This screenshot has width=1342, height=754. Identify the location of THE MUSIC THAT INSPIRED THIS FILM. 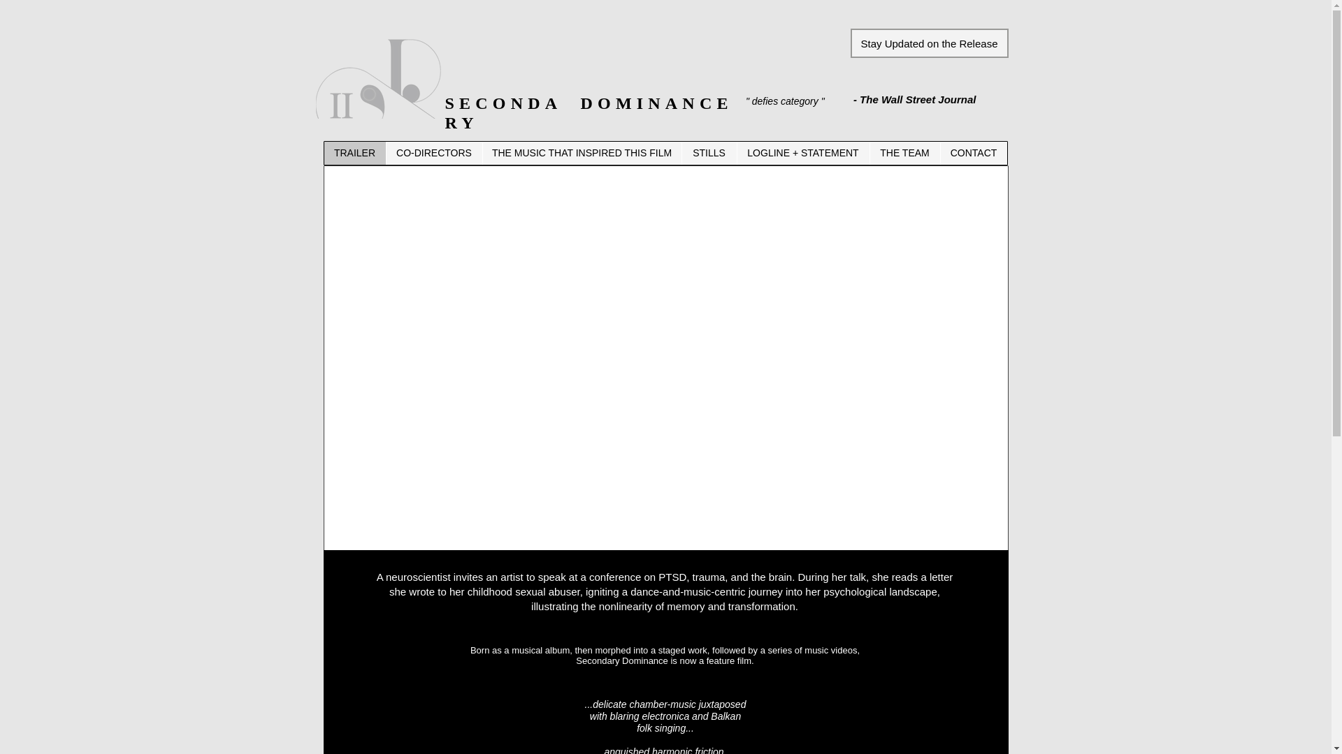
(582, 154).